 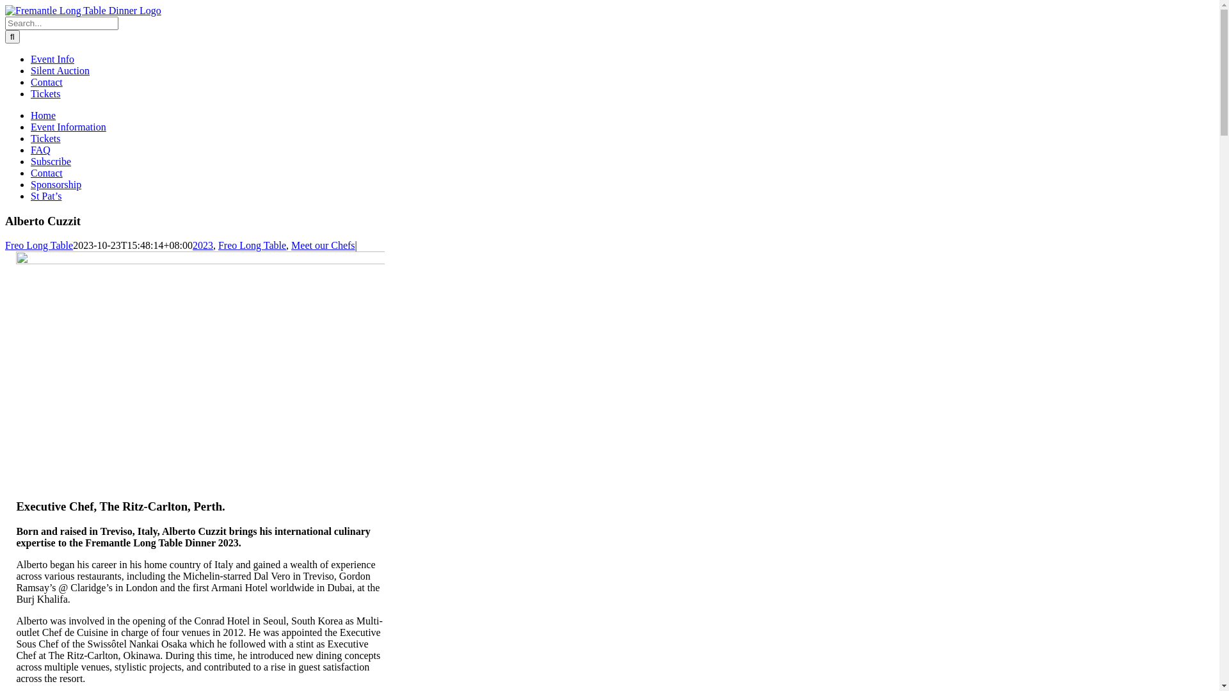 I want to click on Subscribe, so click(x=51, y=161).